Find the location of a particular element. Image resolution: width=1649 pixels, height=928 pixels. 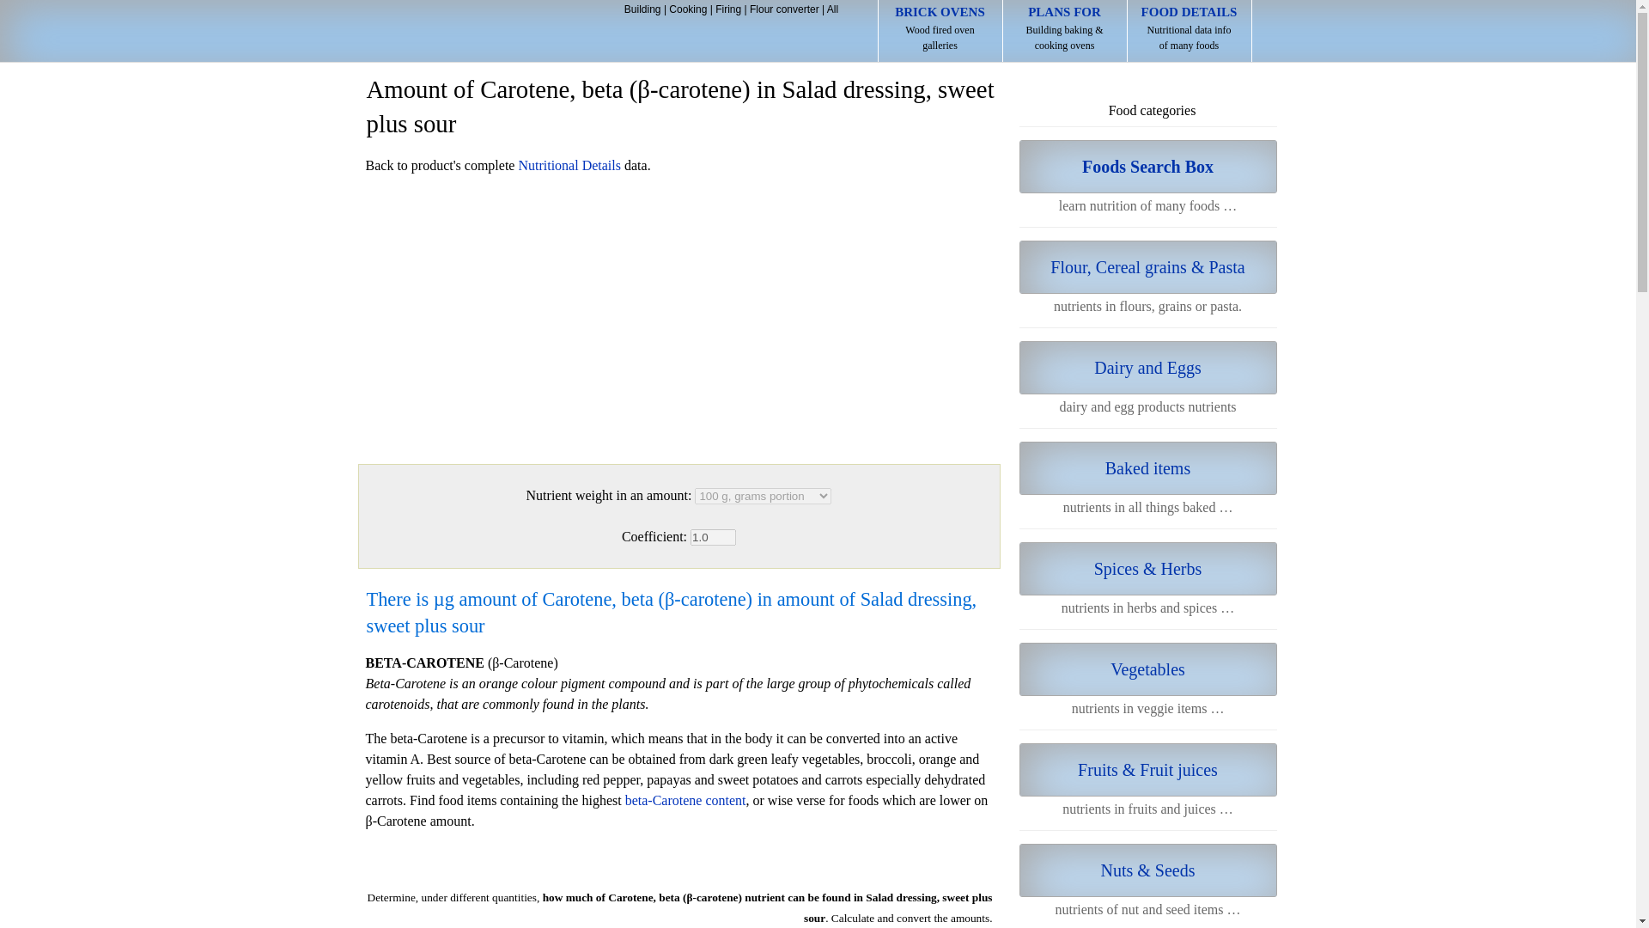

Traditional oven is located at coordinates (465, 33).